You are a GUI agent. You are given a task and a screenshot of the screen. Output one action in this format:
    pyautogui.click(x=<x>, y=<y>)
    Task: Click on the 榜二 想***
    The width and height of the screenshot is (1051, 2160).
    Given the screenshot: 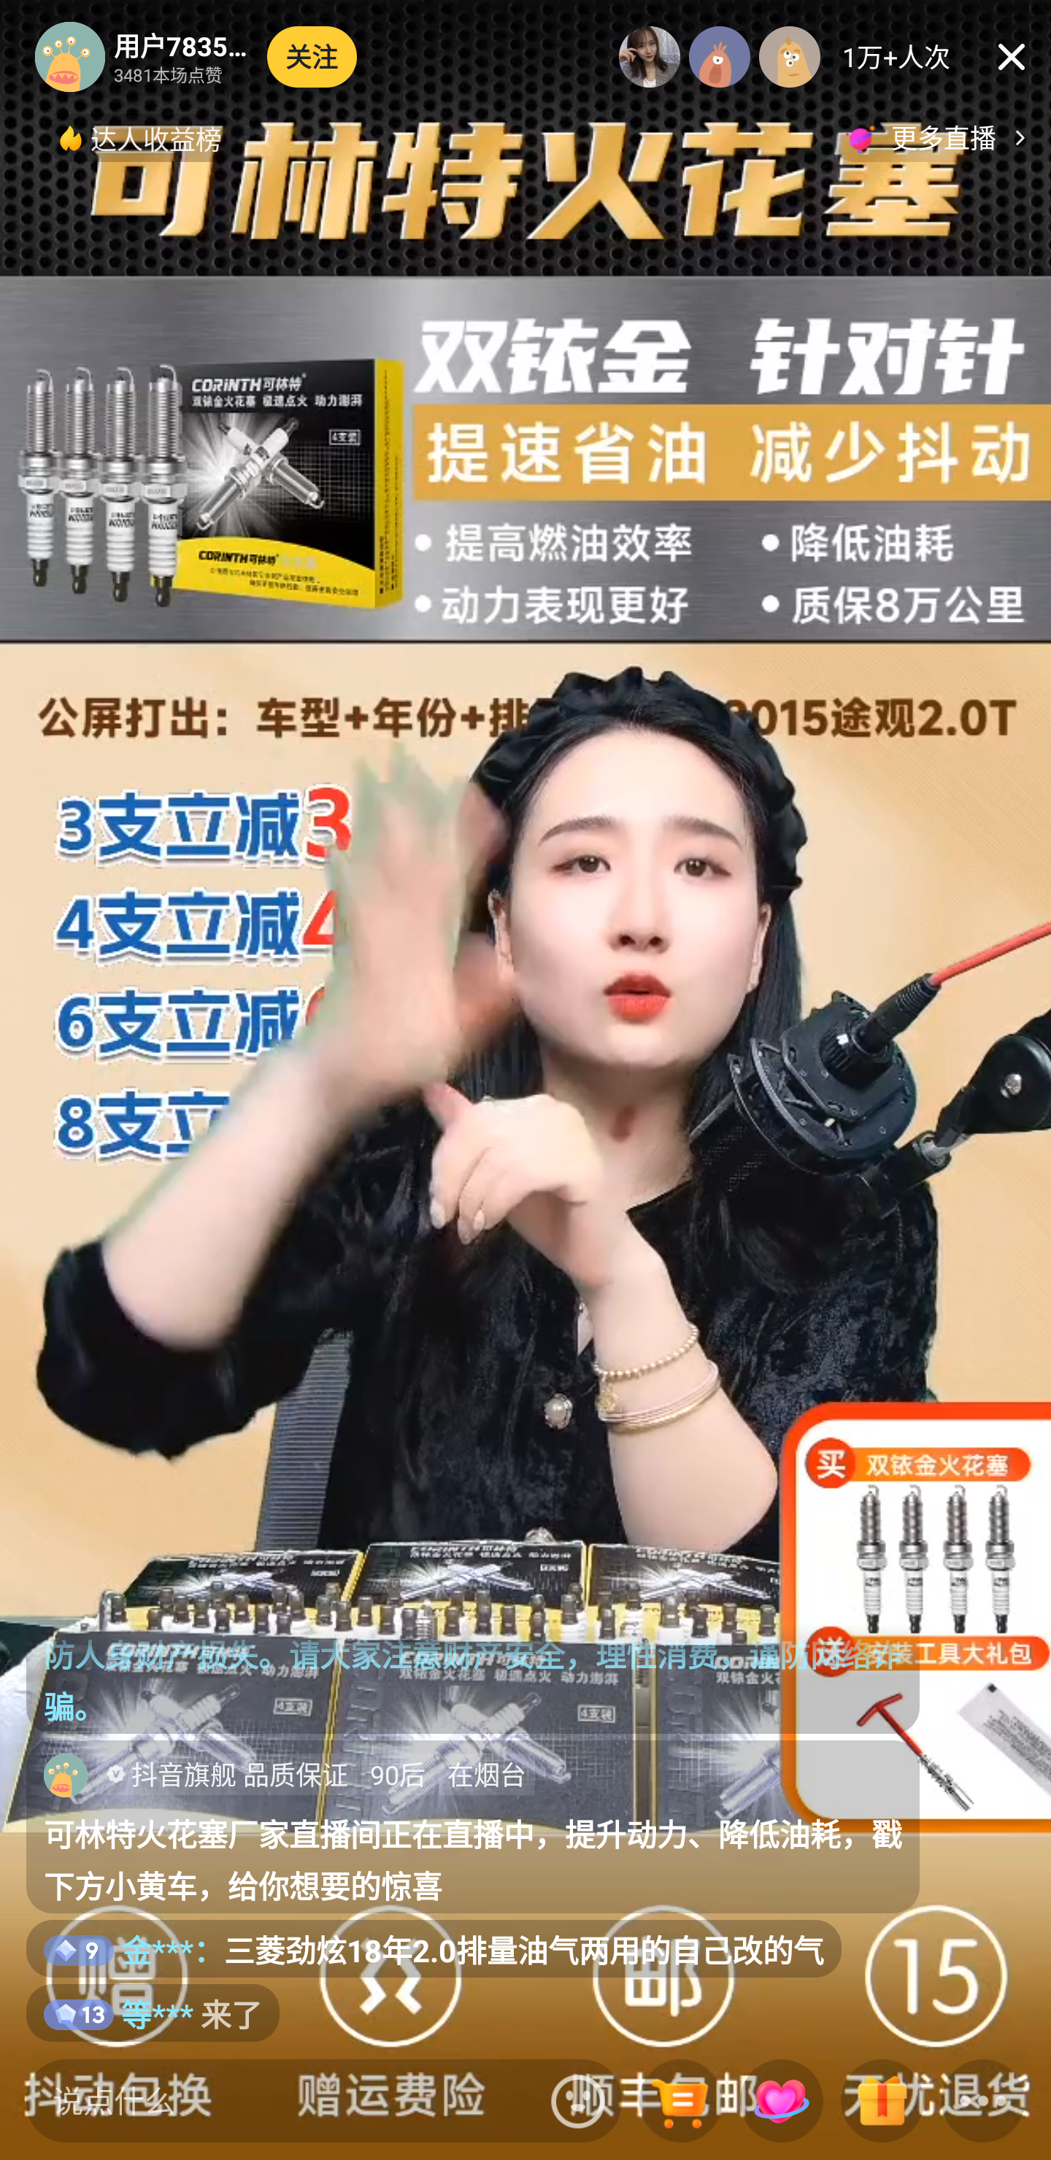 What is the action you would take?
    pyautogui.click(x=720, y=57)
    